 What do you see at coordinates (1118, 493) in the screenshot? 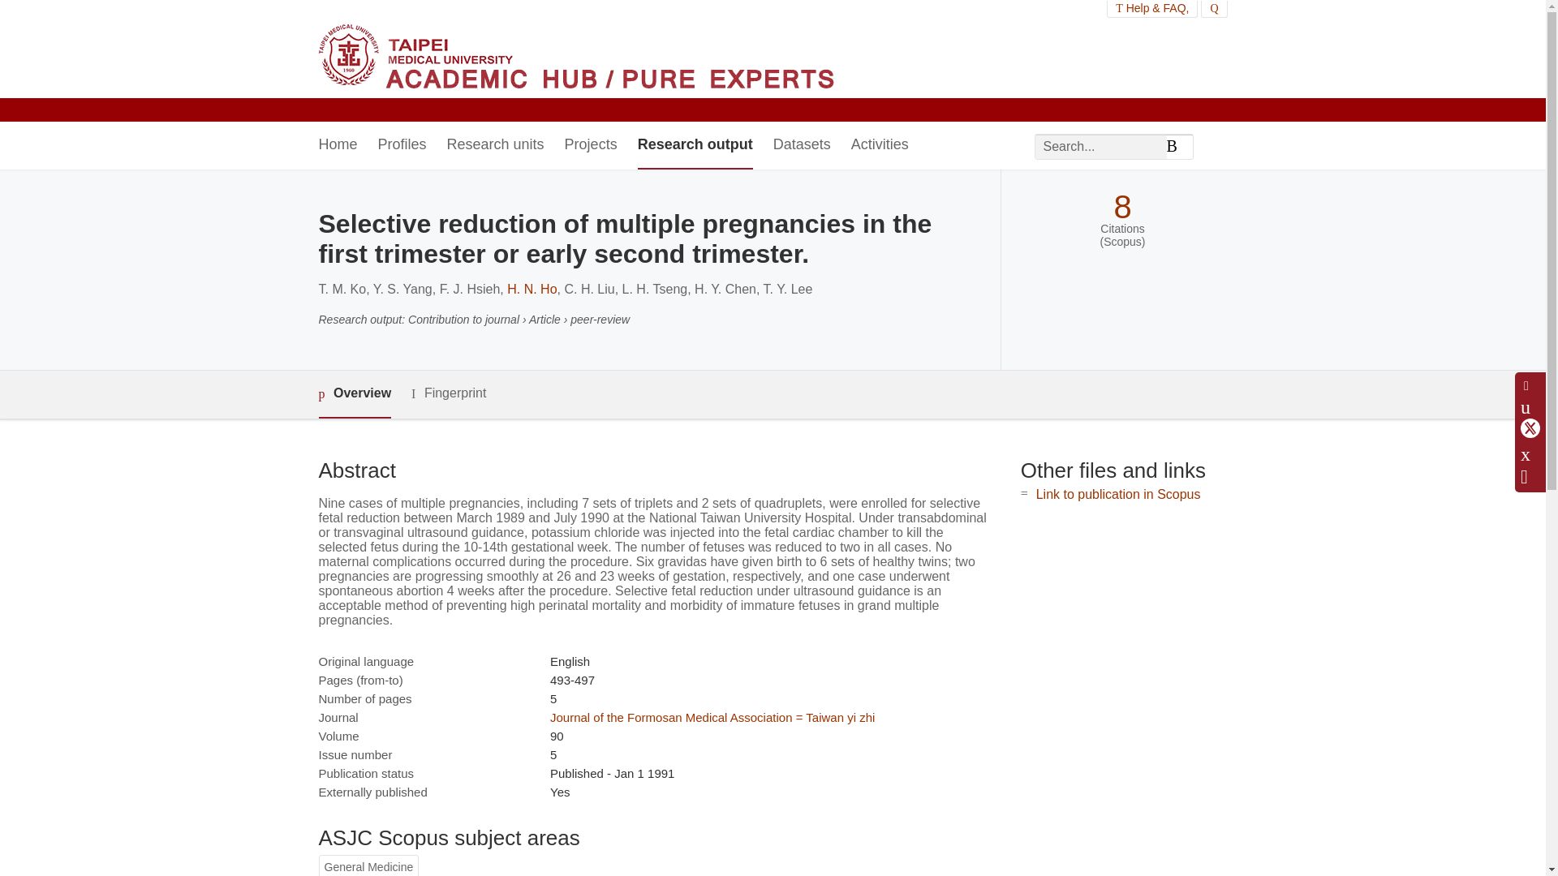
I see `Link to publication in Scopus` at bounding box center [1118, 493].